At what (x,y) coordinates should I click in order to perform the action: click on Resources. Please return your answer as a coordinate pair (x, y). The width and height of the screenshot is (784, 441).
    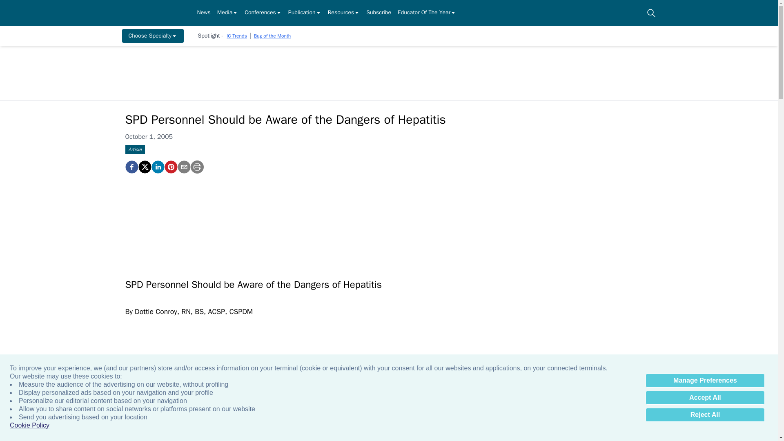
    Looking at the image, I should click on (344, 13).